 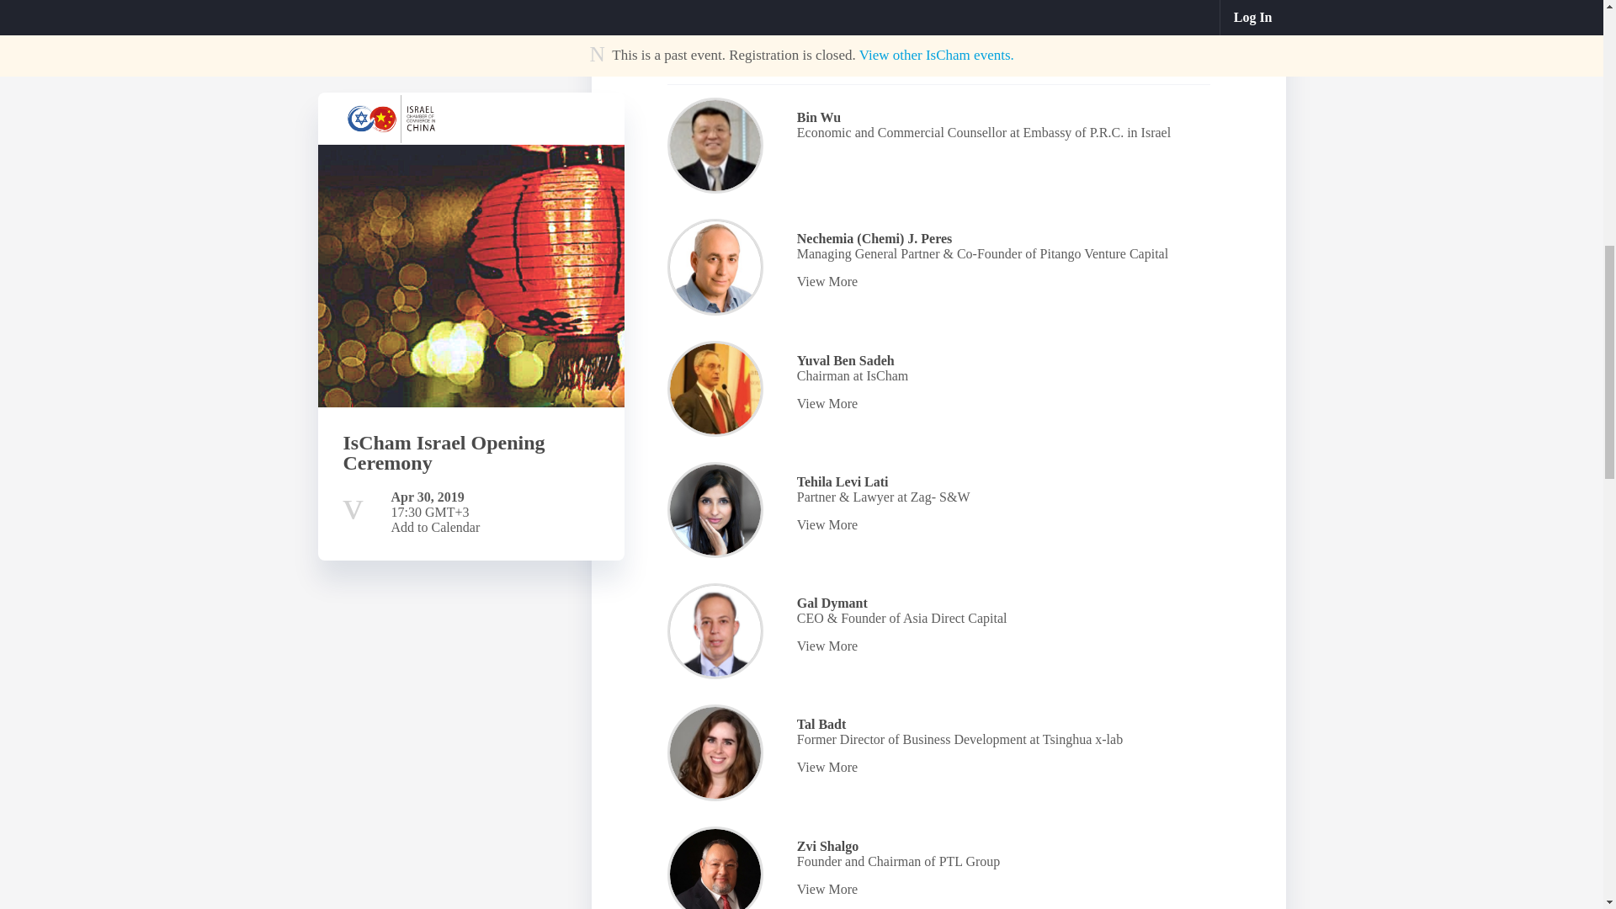 What do you see at coordinates (1000, 889) in the screenshot?
I see `View More` at bounding box center [1000, 889].